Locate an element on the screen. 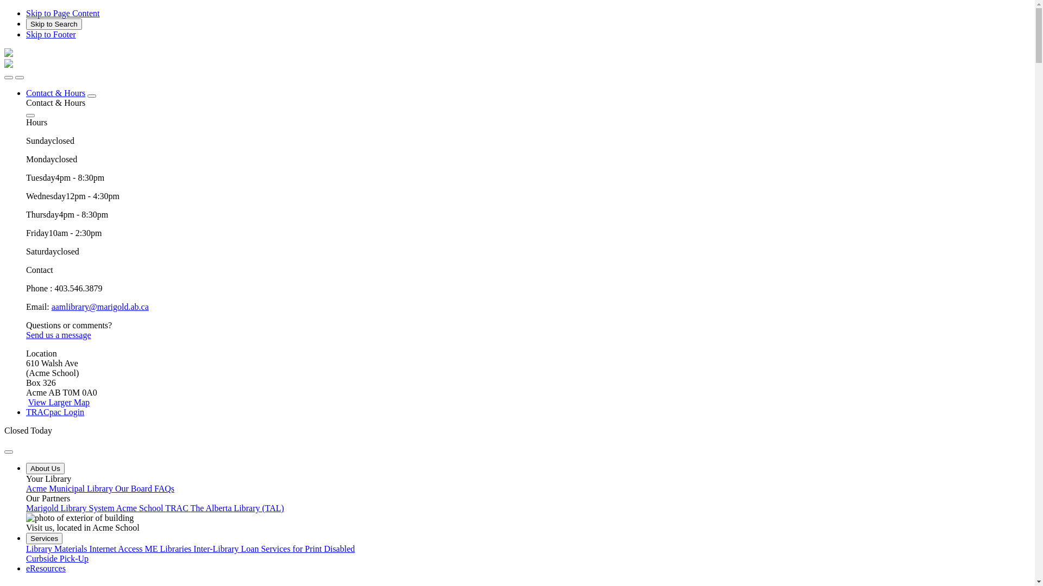 The image size is (1043, 586). Send us a message is located at coordinates (59, 335).